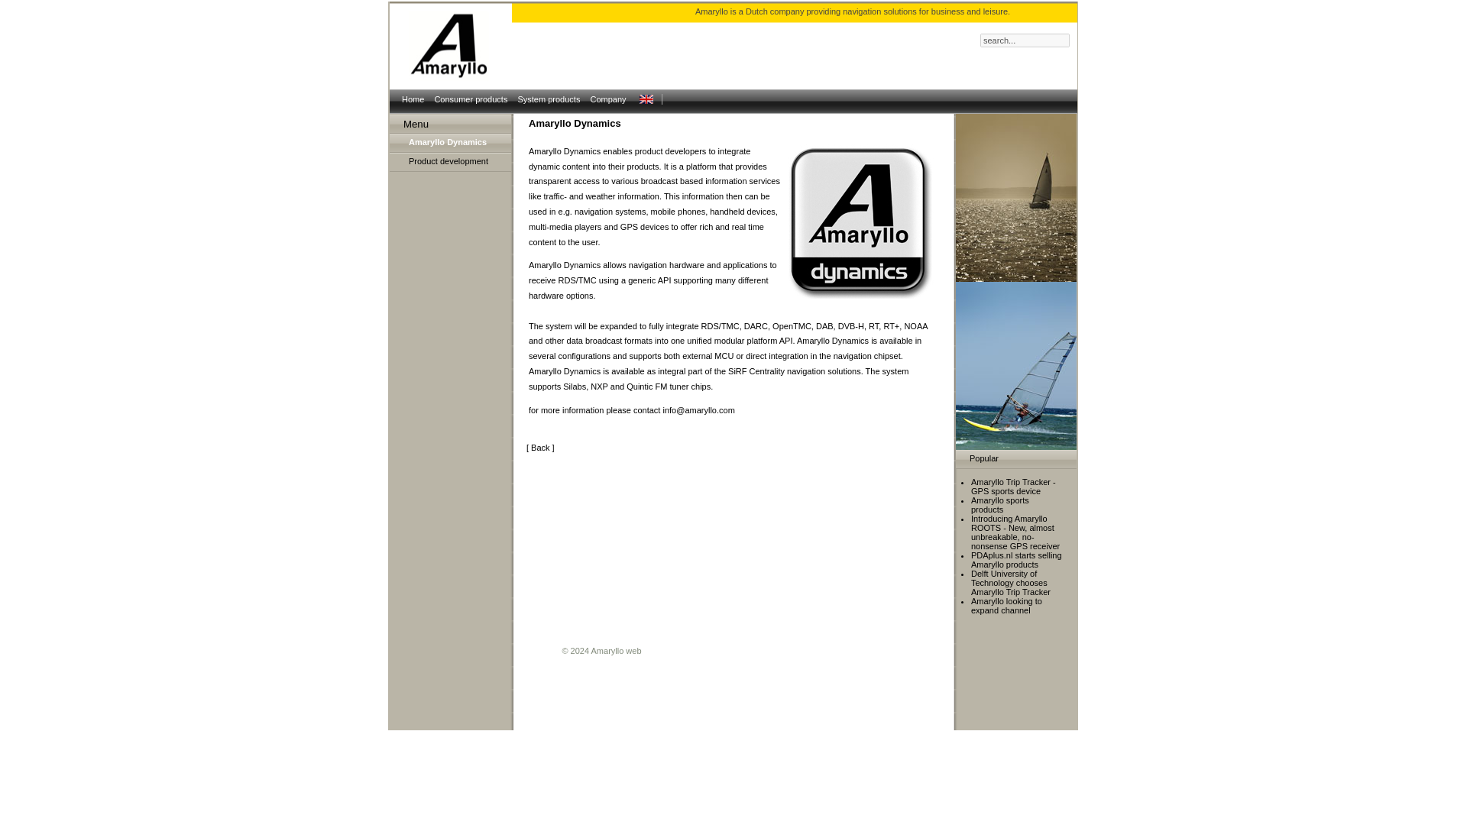  What do you see at coordinates (607, 99) in the screenshot?
I see `Company` at bounding box center [607, 99].